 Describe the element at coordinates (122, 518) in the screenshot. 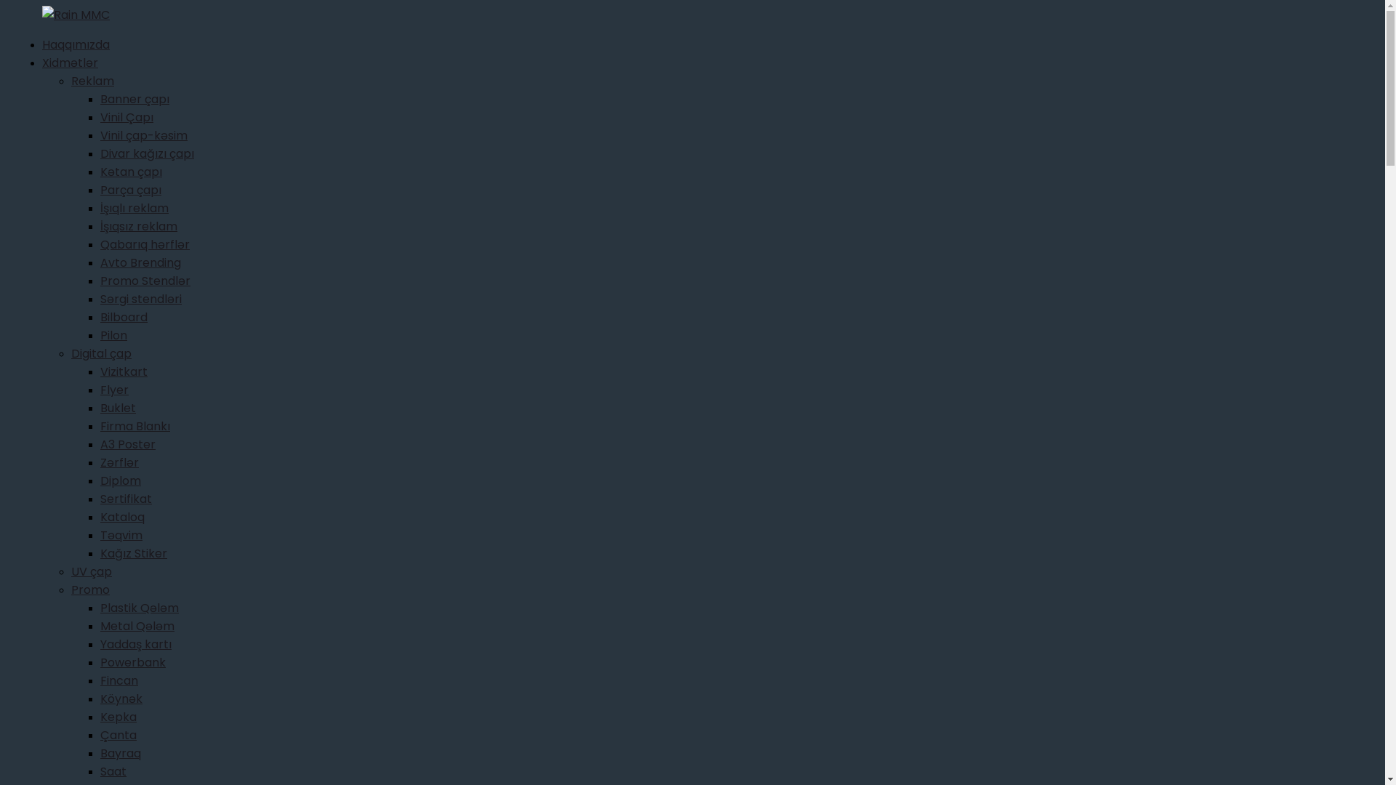

I see `Kataloq` at that location.